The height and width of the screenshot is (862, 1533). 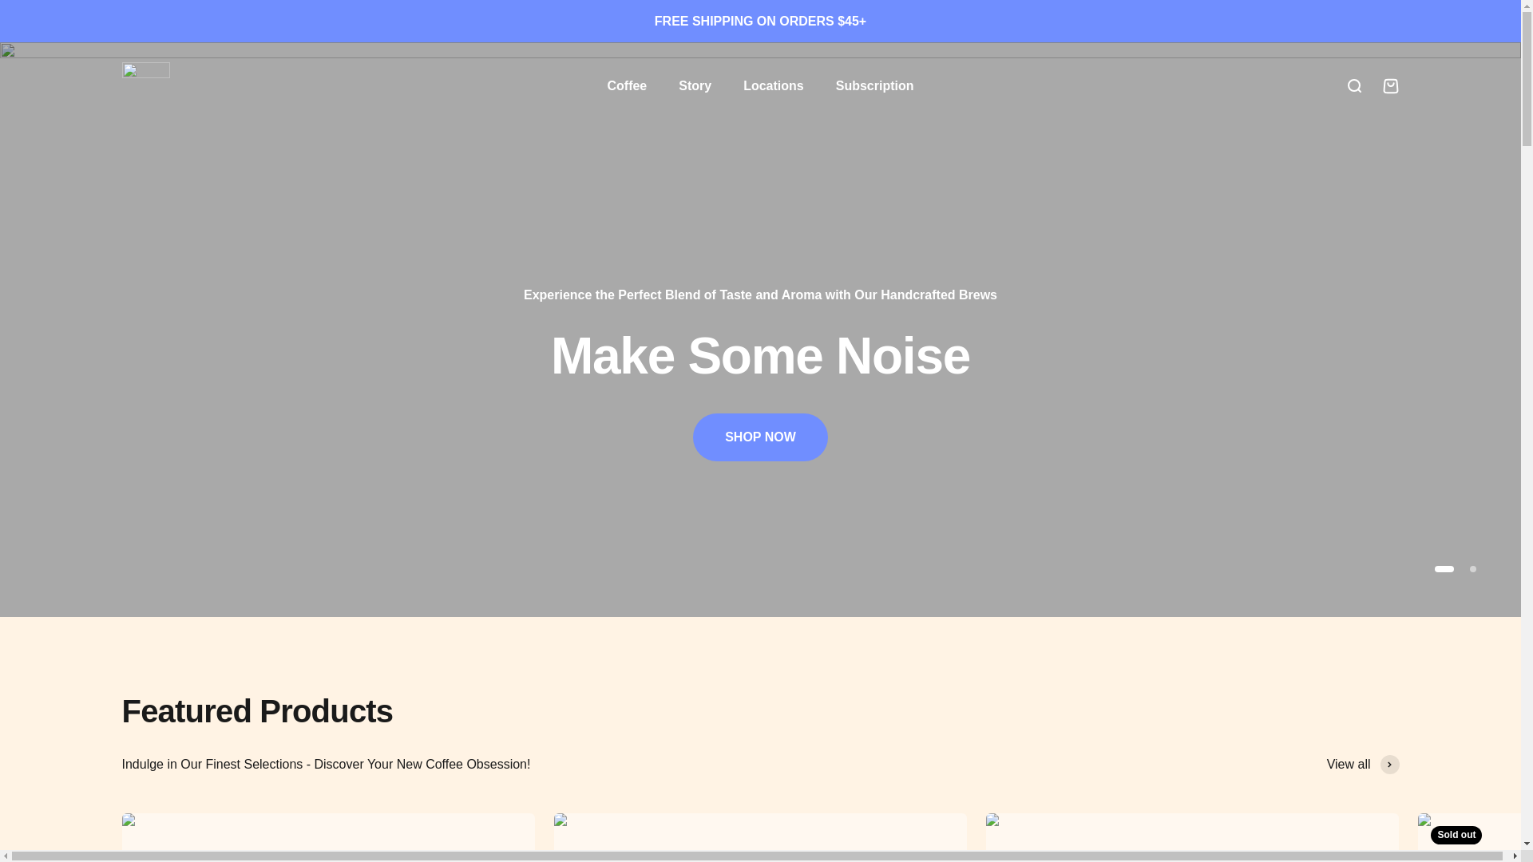 I want to click on Locations, so click(x=773, y=85).